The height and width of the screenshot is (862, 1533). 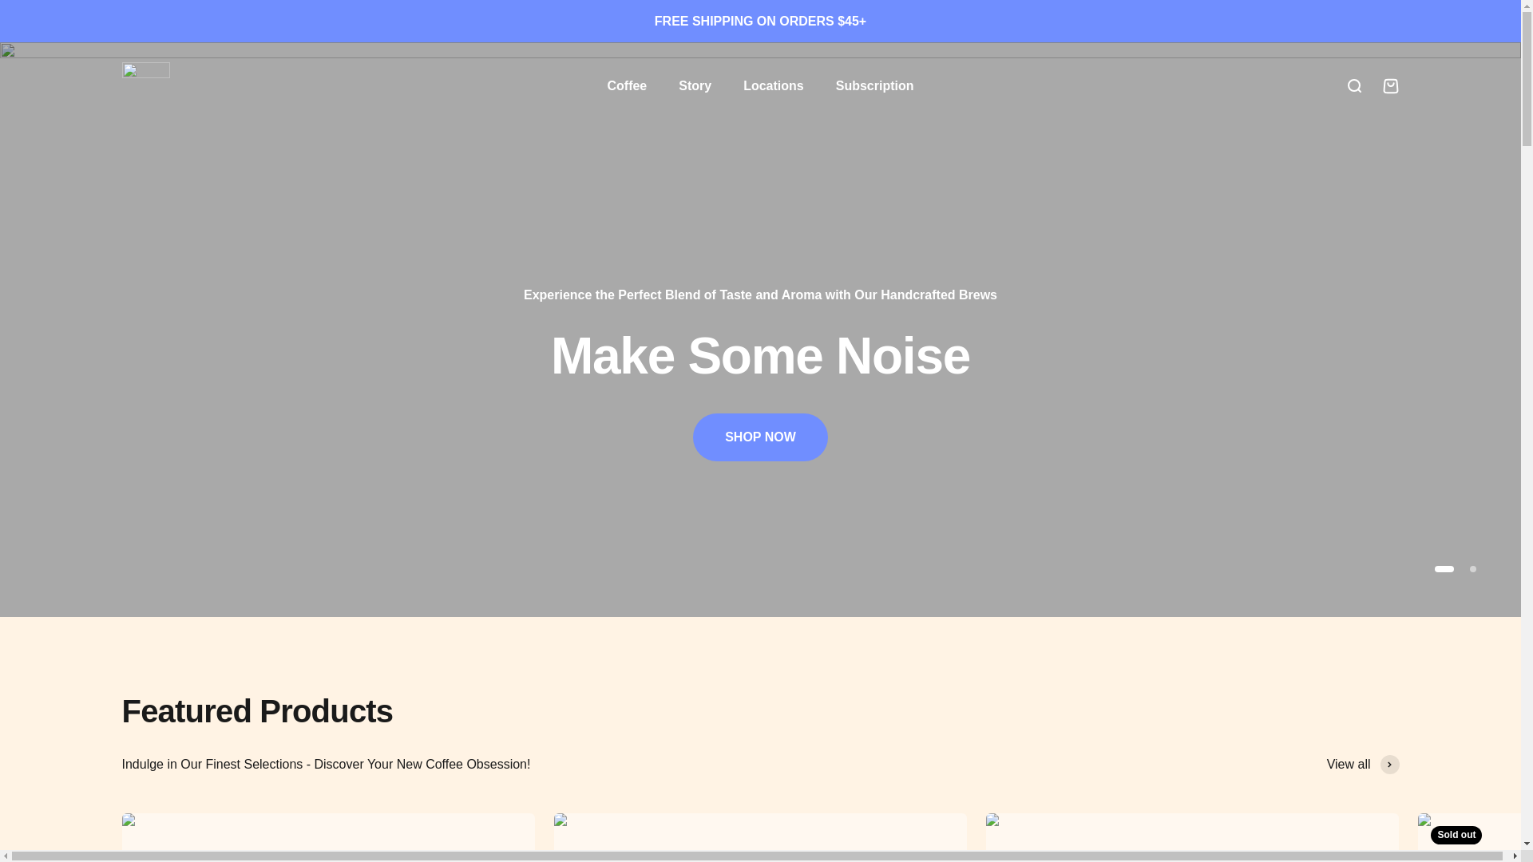 I want to click on Locations, so click(x=773, y=85).